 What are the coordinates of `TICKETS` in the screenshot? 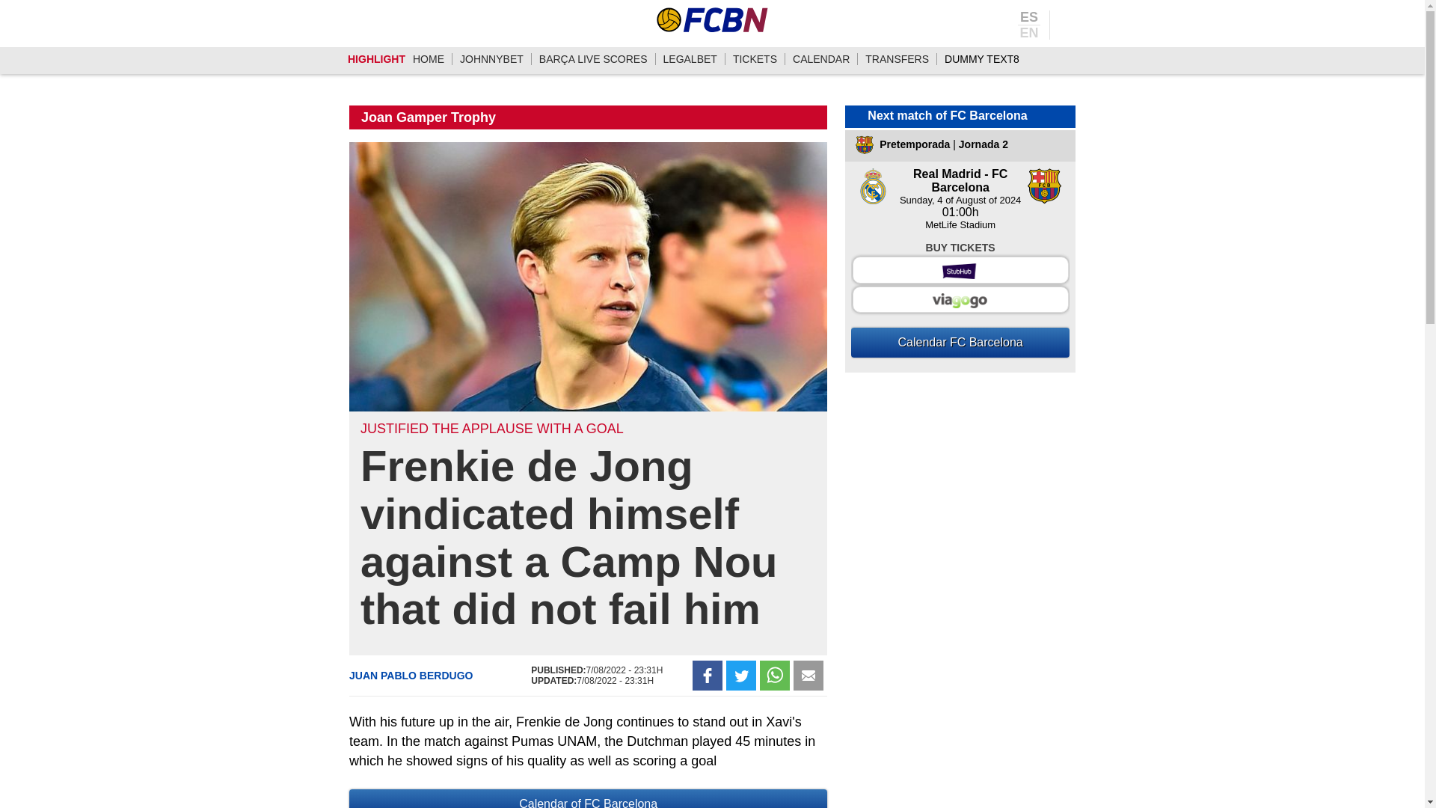 It's located at (754, 59).